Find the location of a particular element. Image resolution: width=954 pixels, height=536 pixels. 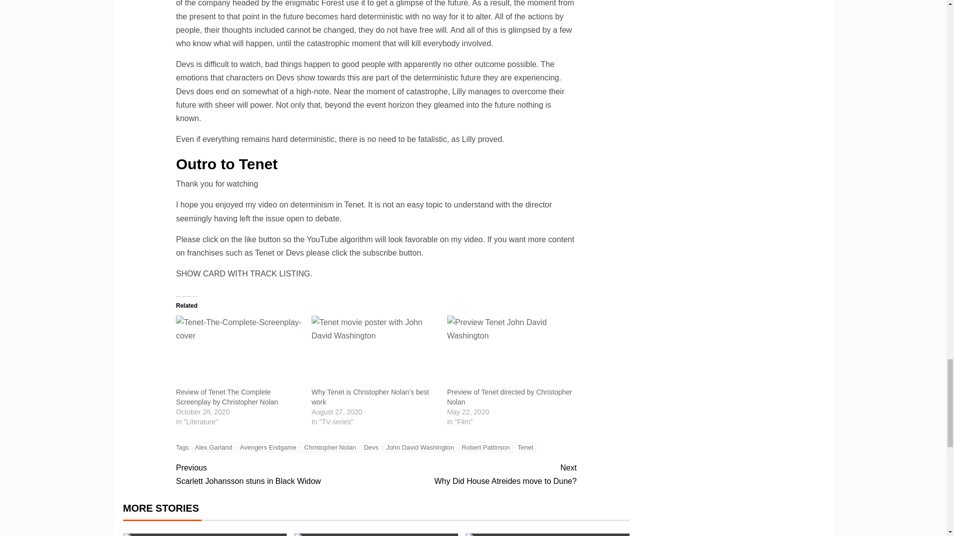

Review of Tenet The Complete Screenplay by Christopher Nolan is located at coordinates (227, 397).